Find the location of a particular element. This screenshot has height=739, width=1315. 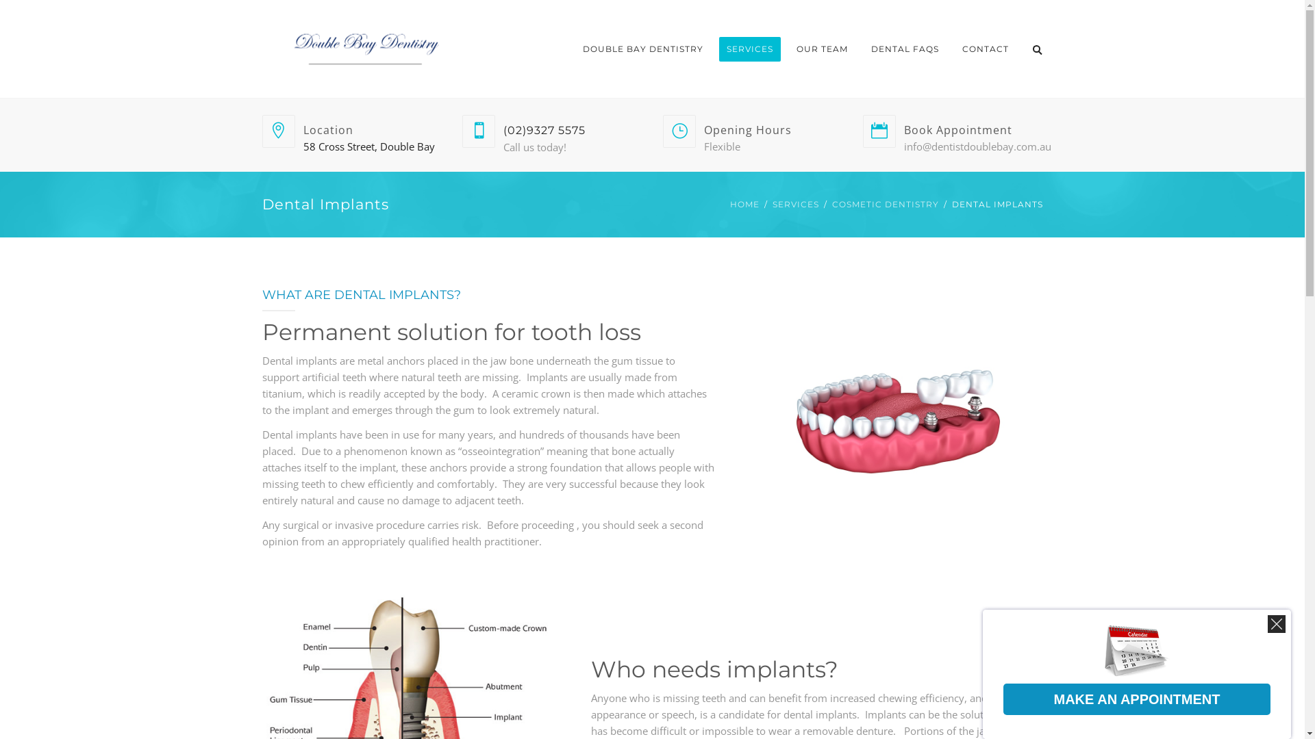

DENTAL FAQS is located at coordinates (904, 49).